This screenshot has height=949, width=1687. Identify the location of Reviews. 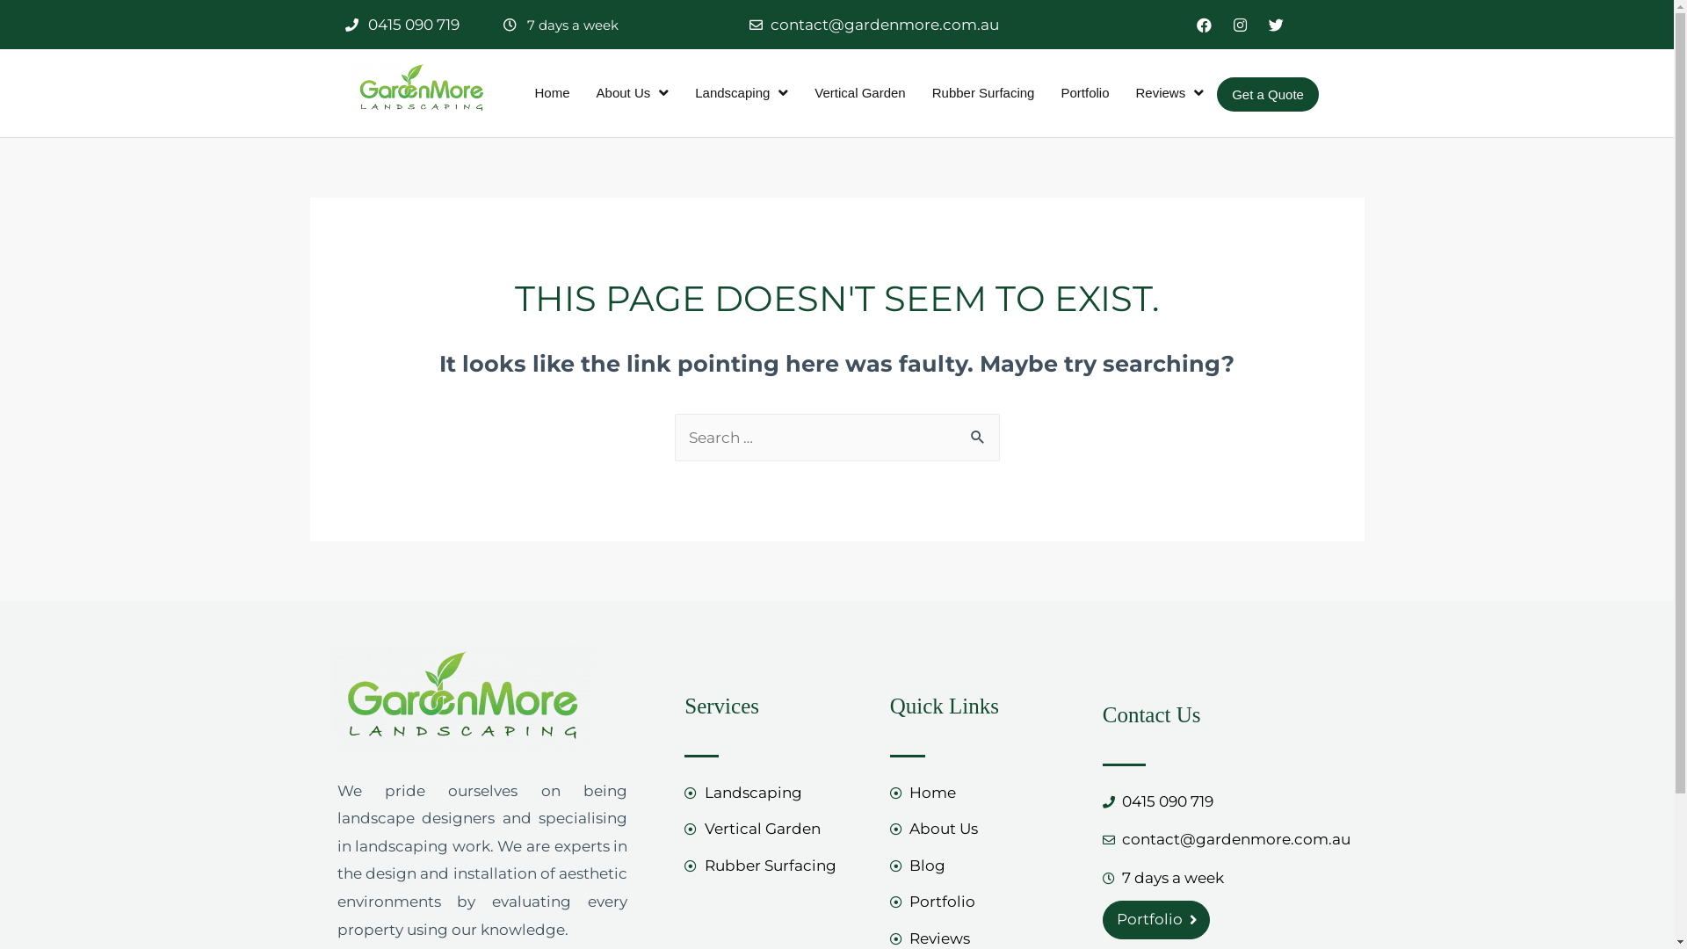
(1169, 93).